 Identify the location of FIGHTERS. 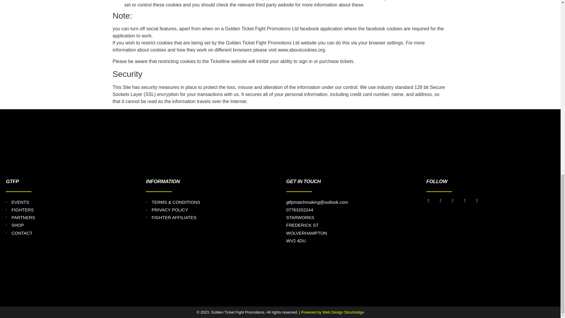
(70, 210).